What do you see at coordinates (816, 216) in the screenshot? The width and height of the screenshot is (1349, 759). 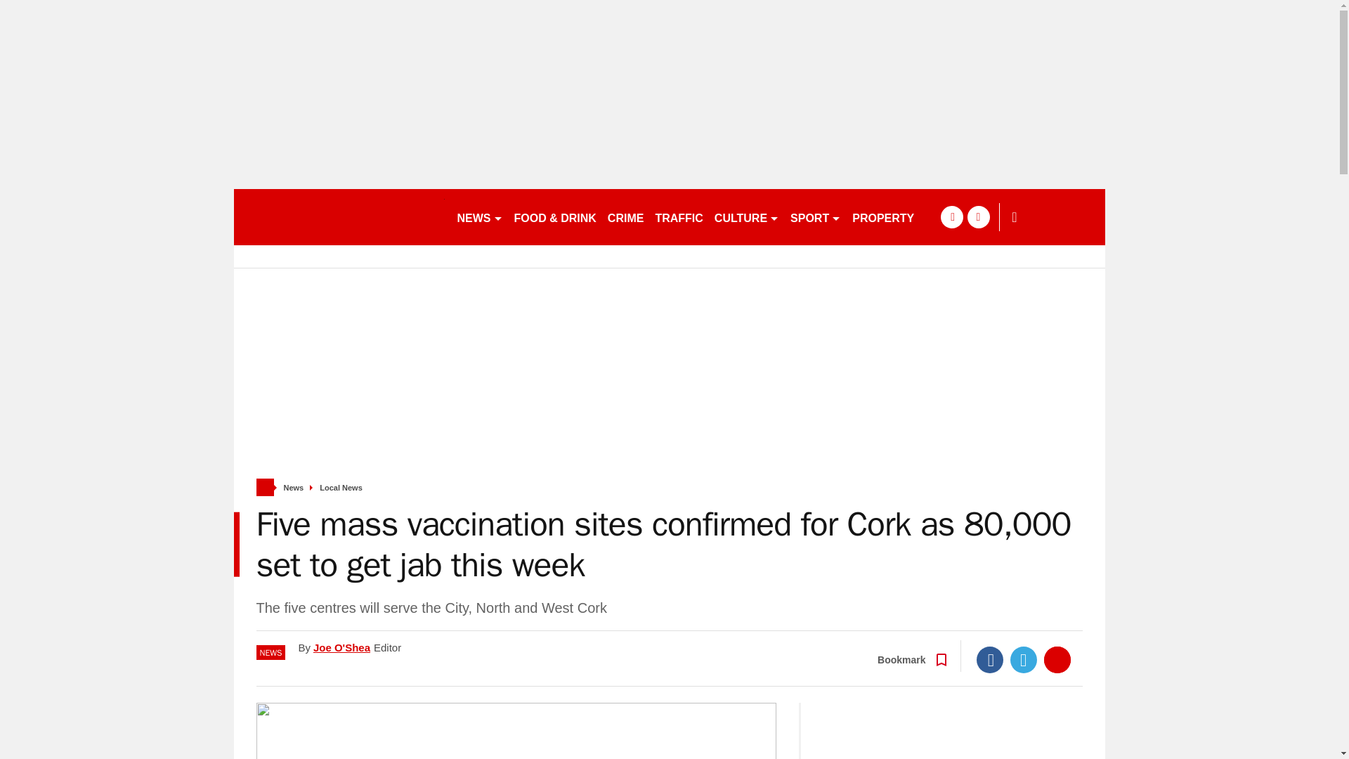 I see `SPORT` at bounding box center [816, 216].